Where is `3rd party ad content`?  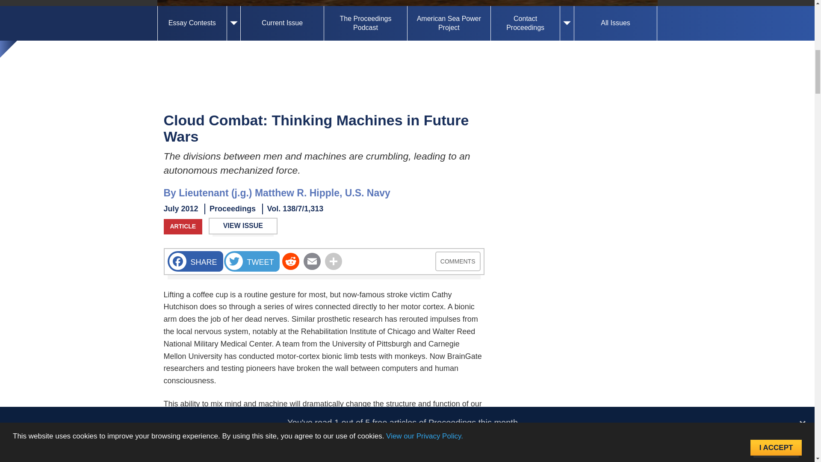 3rd party ad content is located at coordinates (574, 163).